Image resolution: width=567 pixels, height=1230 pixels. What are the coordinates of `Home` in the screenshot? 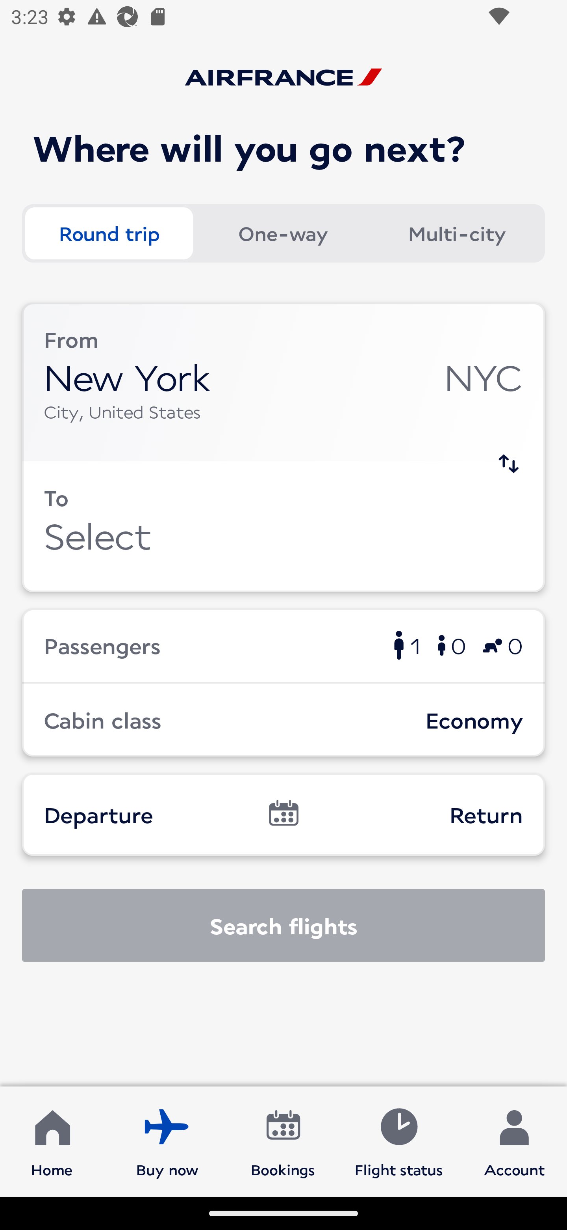 It's located at (52, 1141).